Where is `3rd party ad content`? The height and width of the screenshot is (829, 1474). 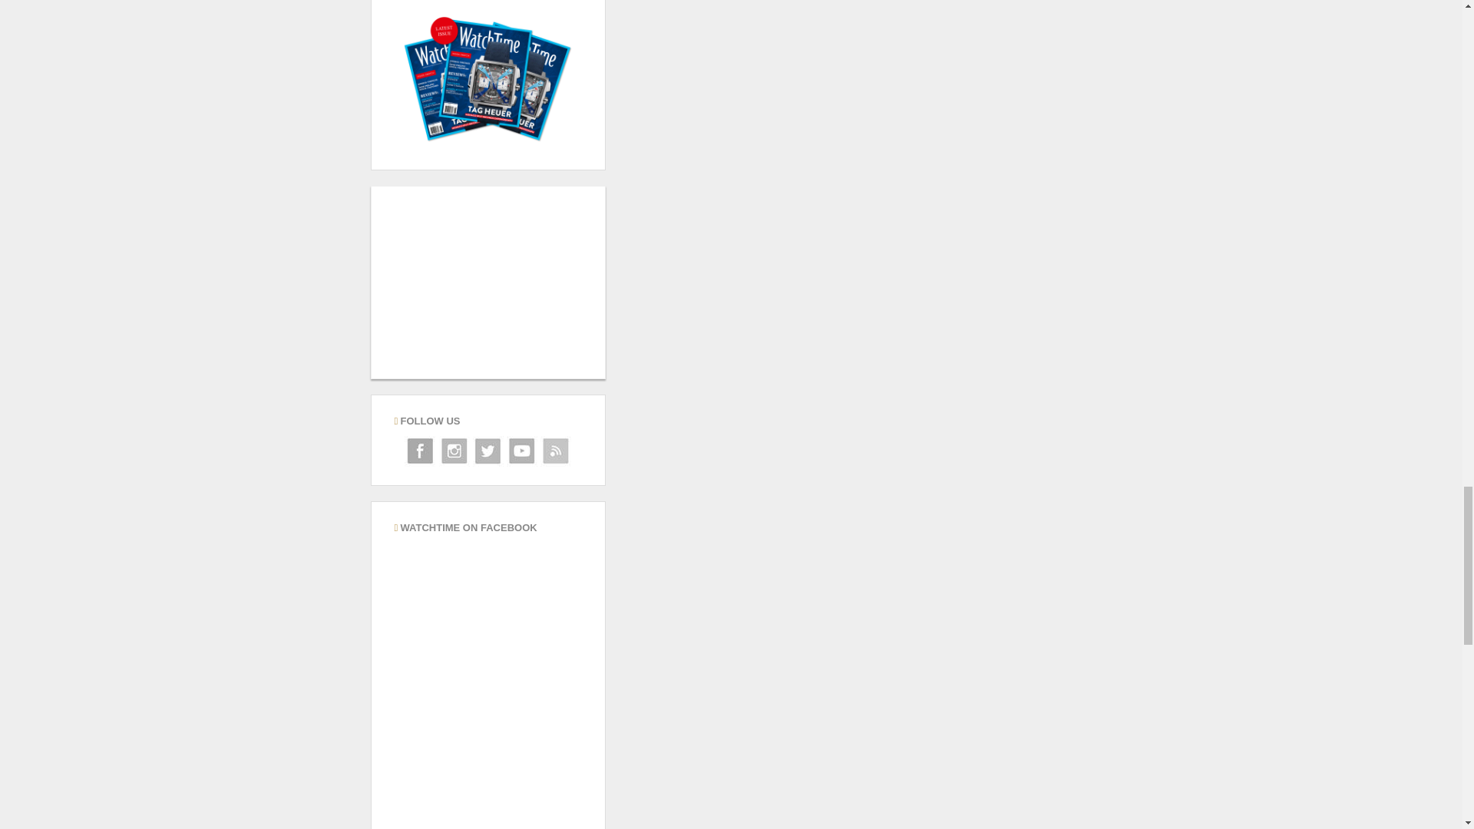 3rd party ad content is located at coordinates (487, 282).